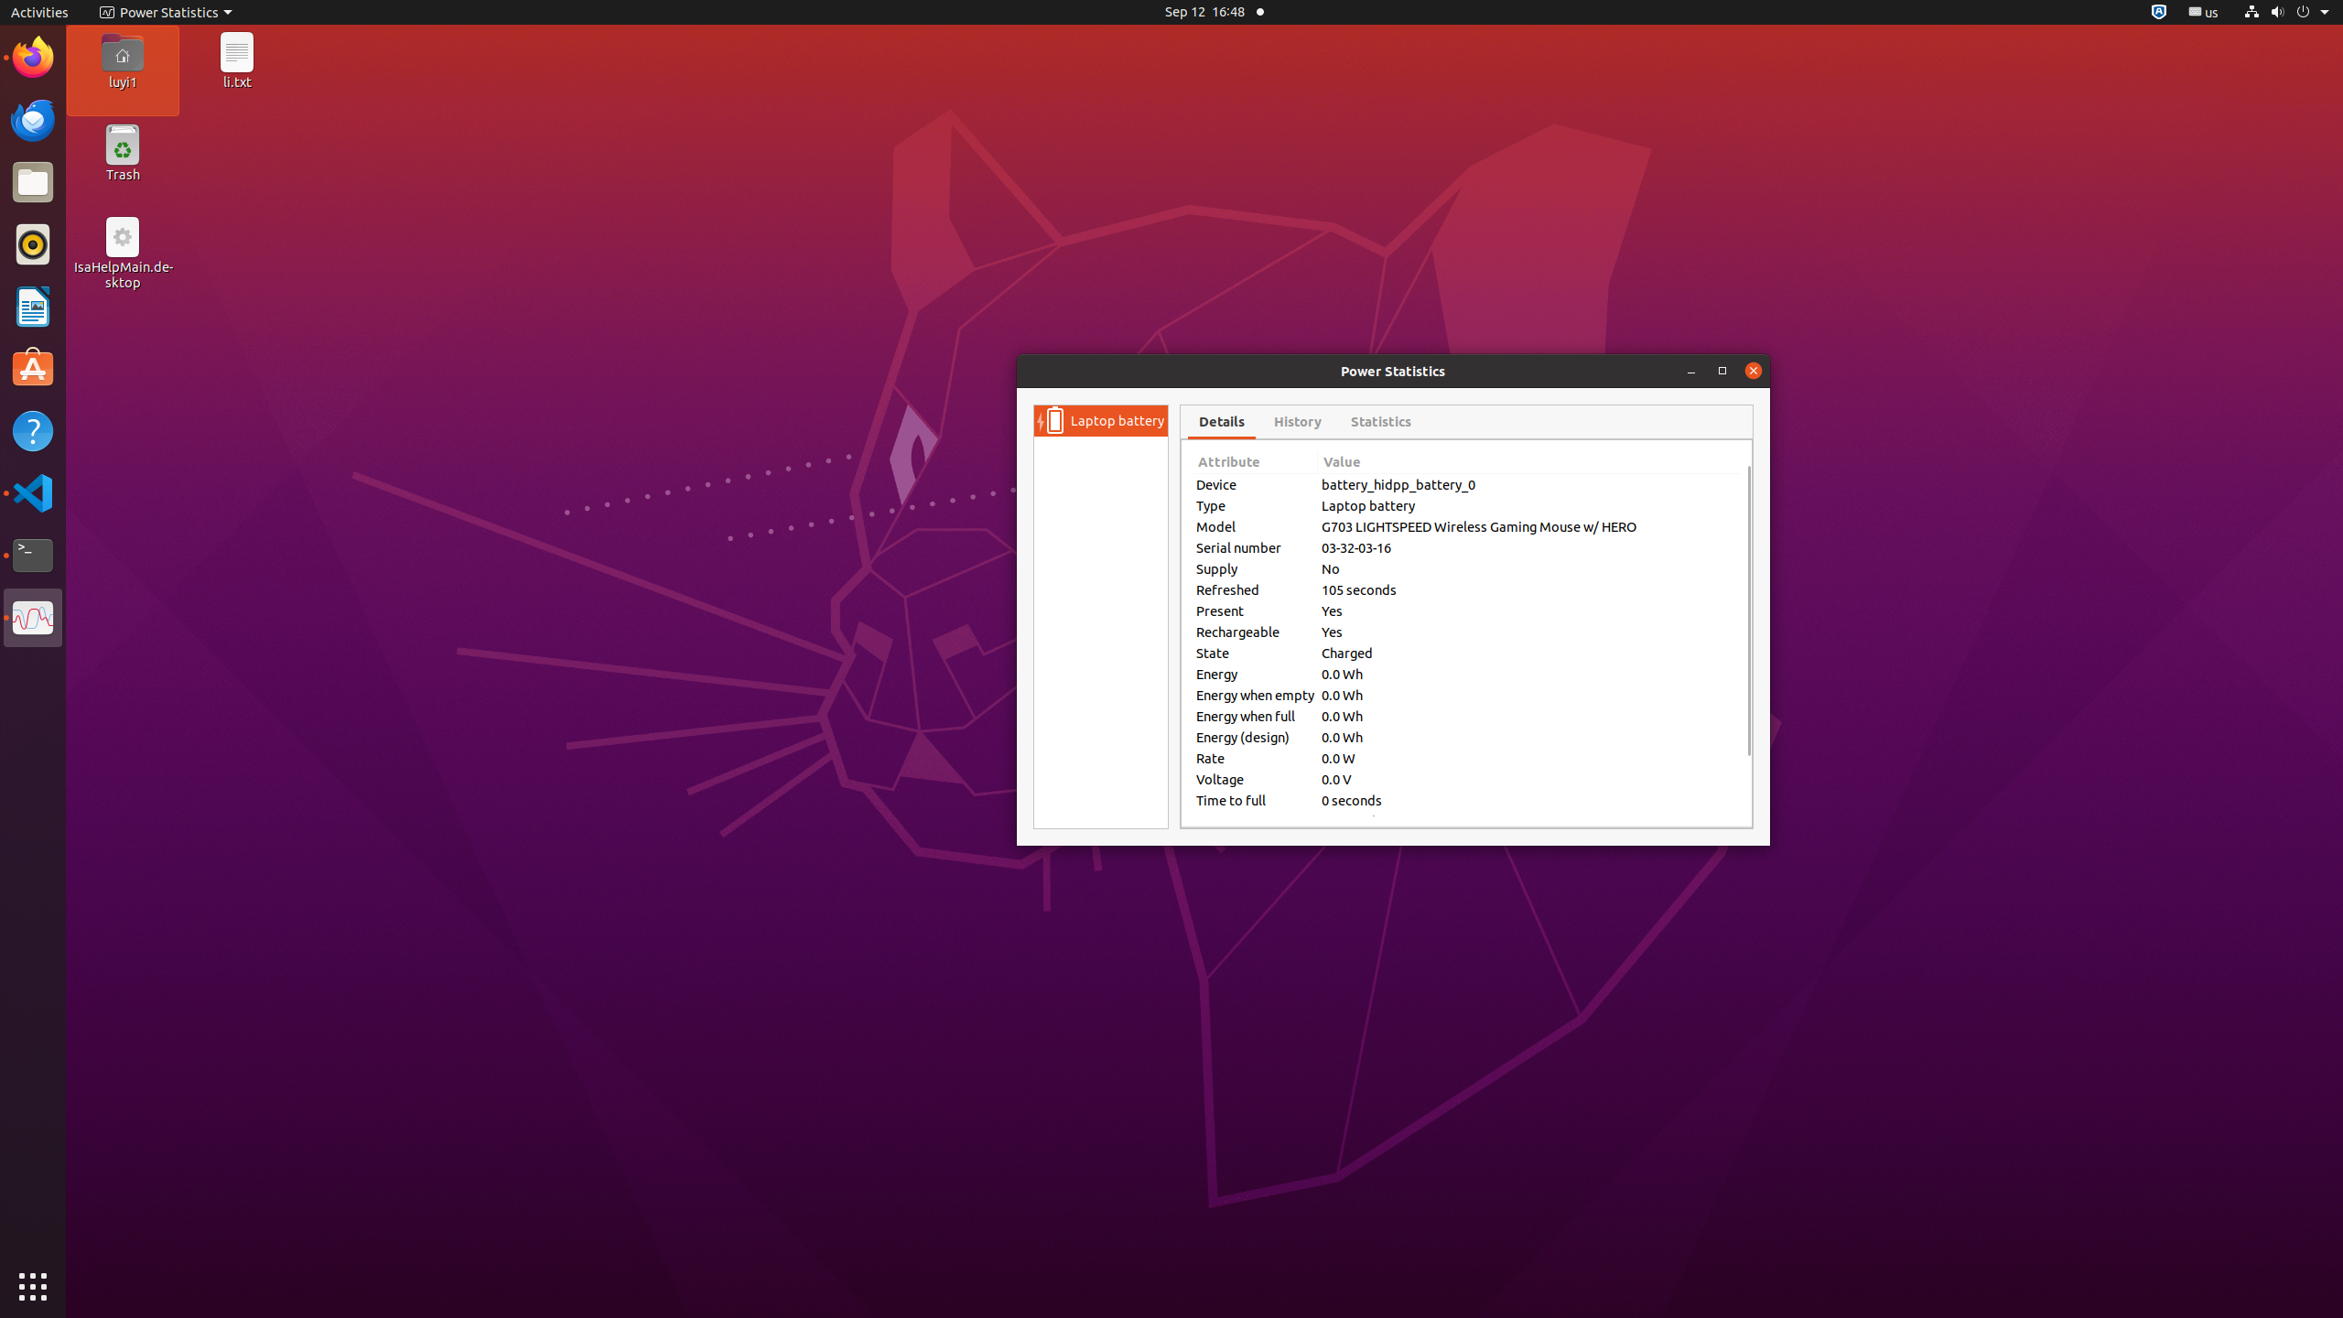 Image resolution: width=2343 pixels, height=1318 pixels. What do you see at coordinates (40, 13) in the screenshot?
I see `Activities` at bounding box center [40, 13].